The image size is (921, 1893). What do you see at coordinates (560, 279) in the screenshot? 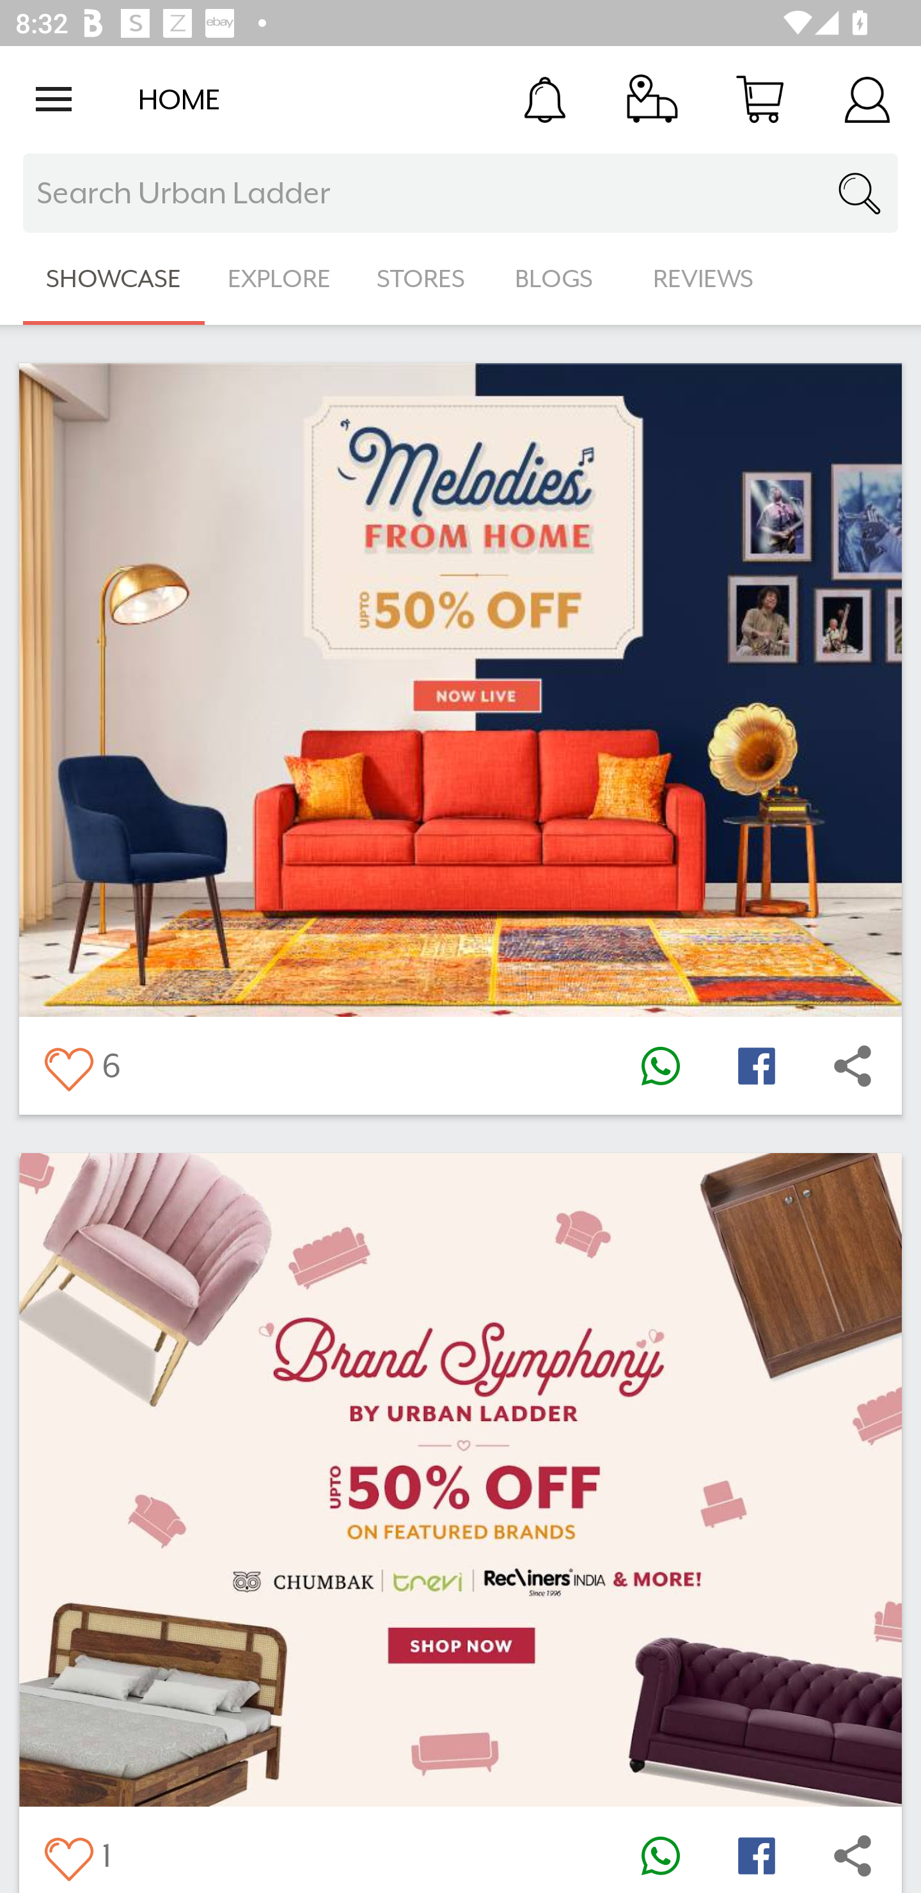
I see `BLOGS` at bounding box center [560, 279].